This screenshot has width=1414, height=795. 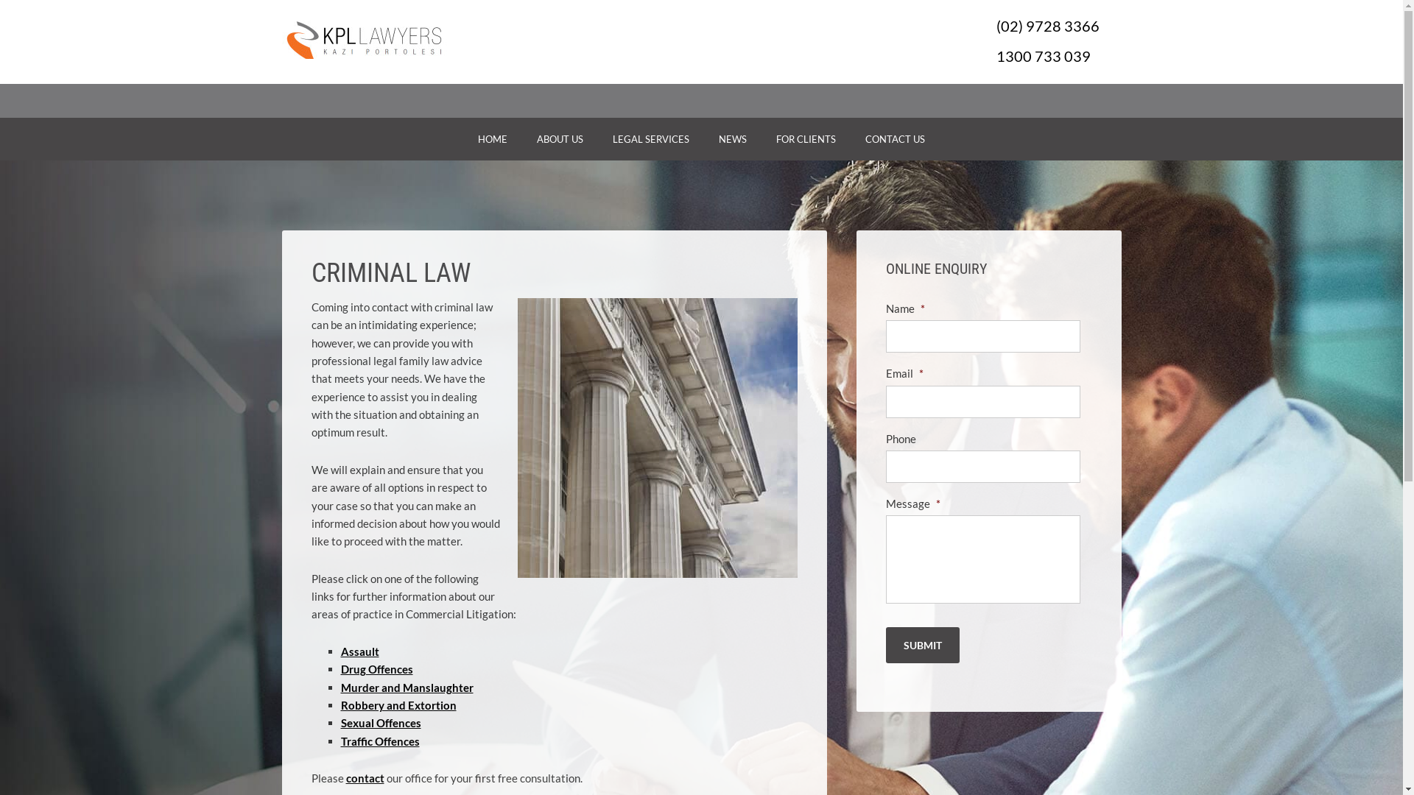 I want to click on CONTACT US, so click(x=896, y=139).